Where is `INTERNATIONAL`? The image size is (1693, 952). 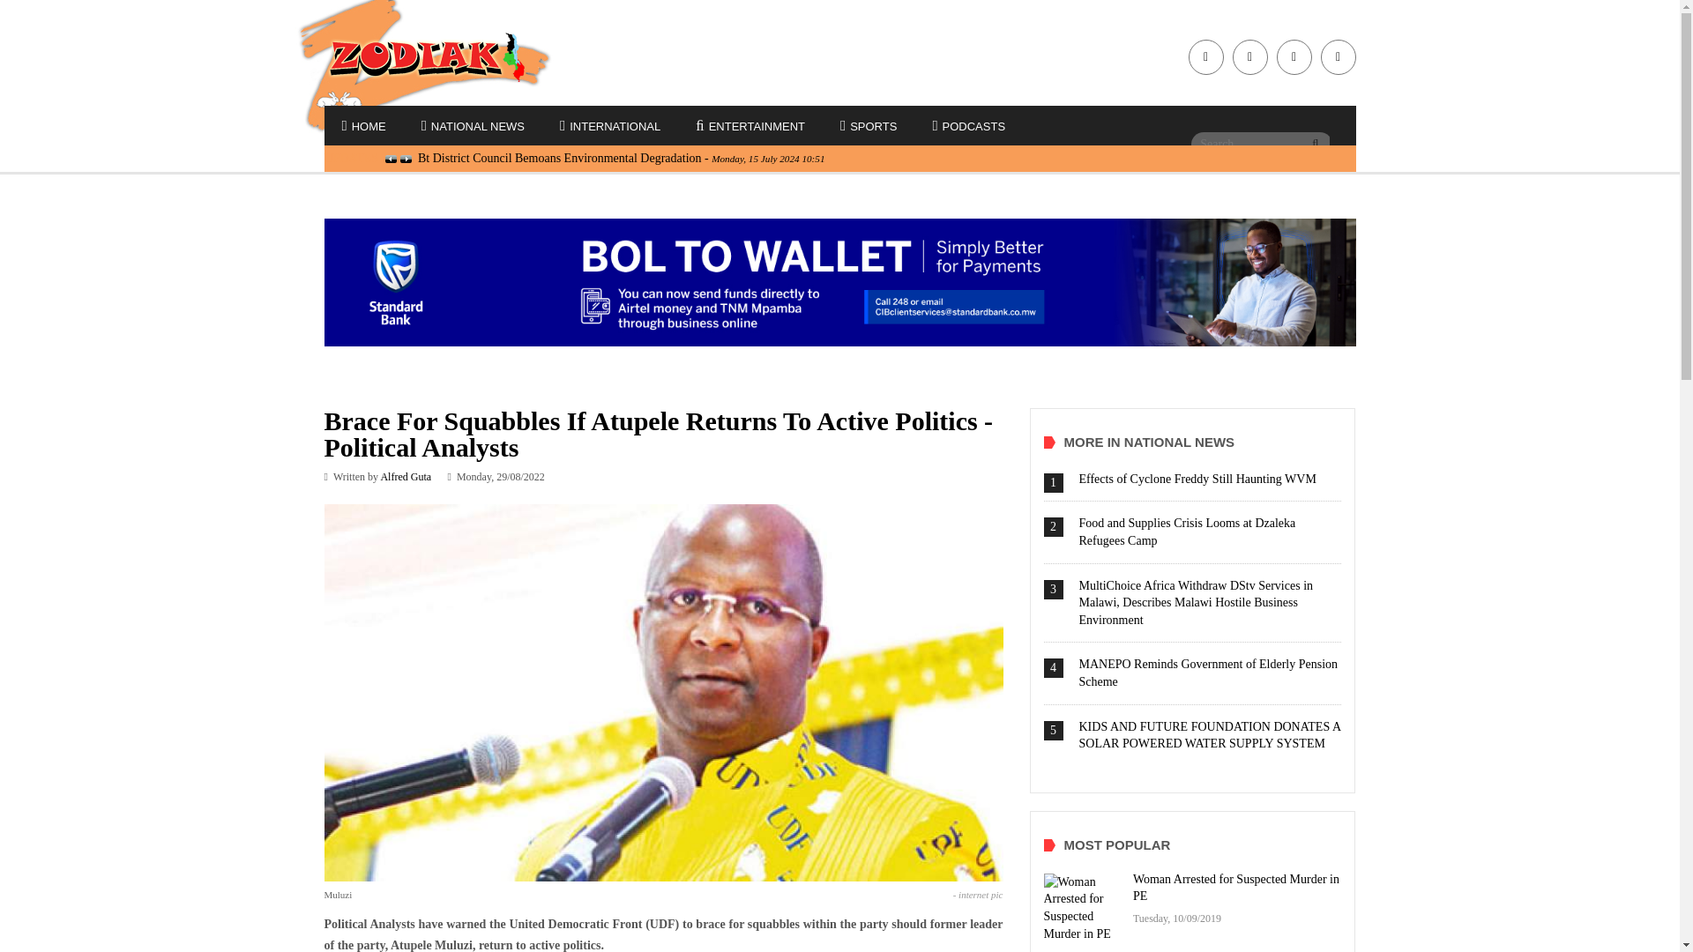
INTERNATIONAL is located at coordinates (610, 127).